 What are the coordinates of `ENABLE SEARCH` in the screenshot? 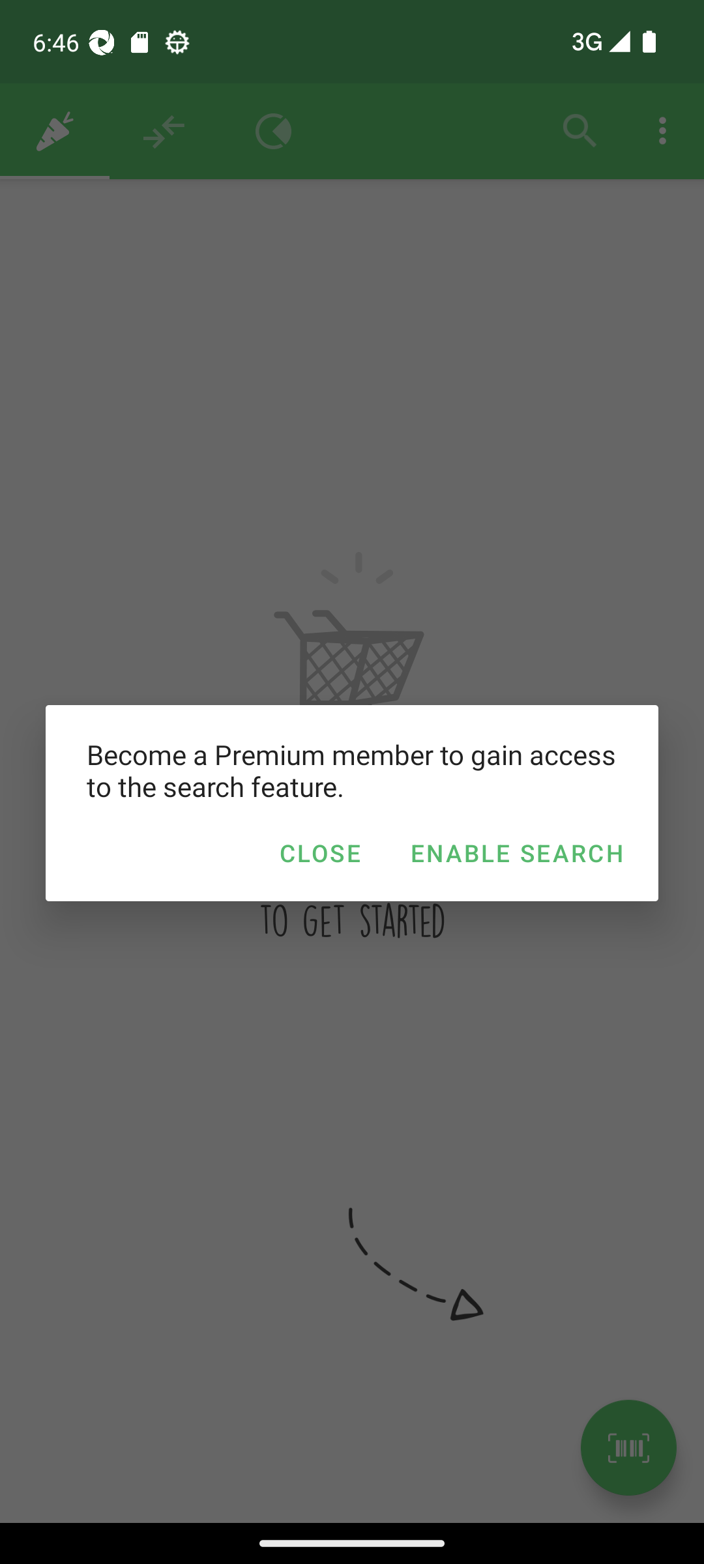 It's located at (516, 852).